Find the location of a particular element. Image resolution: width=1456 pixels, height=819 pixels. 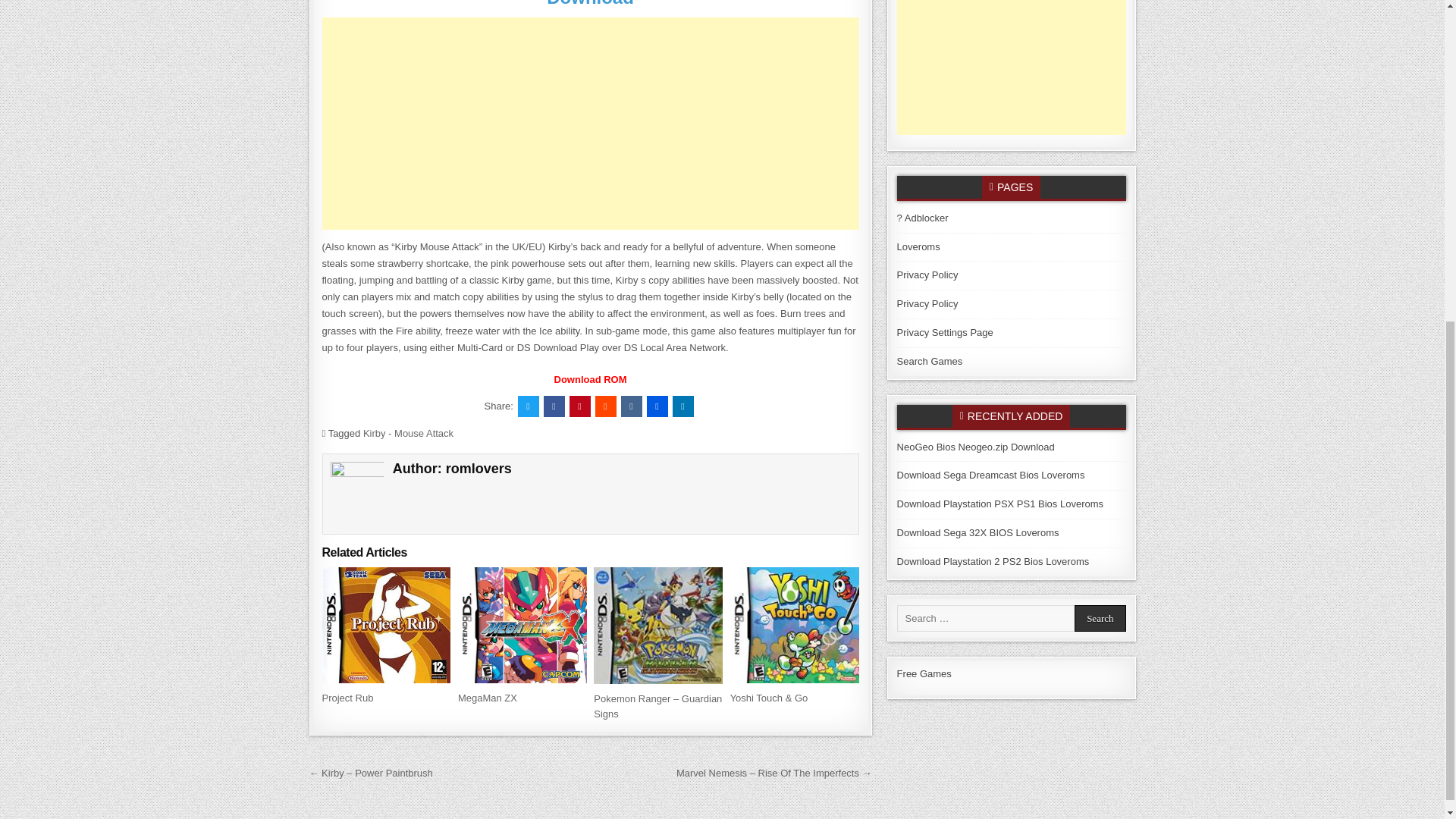

Share this on Linkedin is located at coordinates (682, 406).